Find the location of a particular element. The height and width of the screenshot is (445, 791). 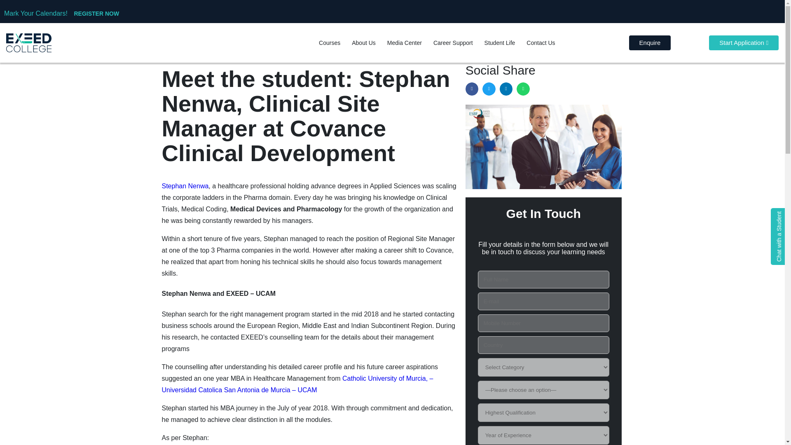

Courses is located at coordinates (330, 42).